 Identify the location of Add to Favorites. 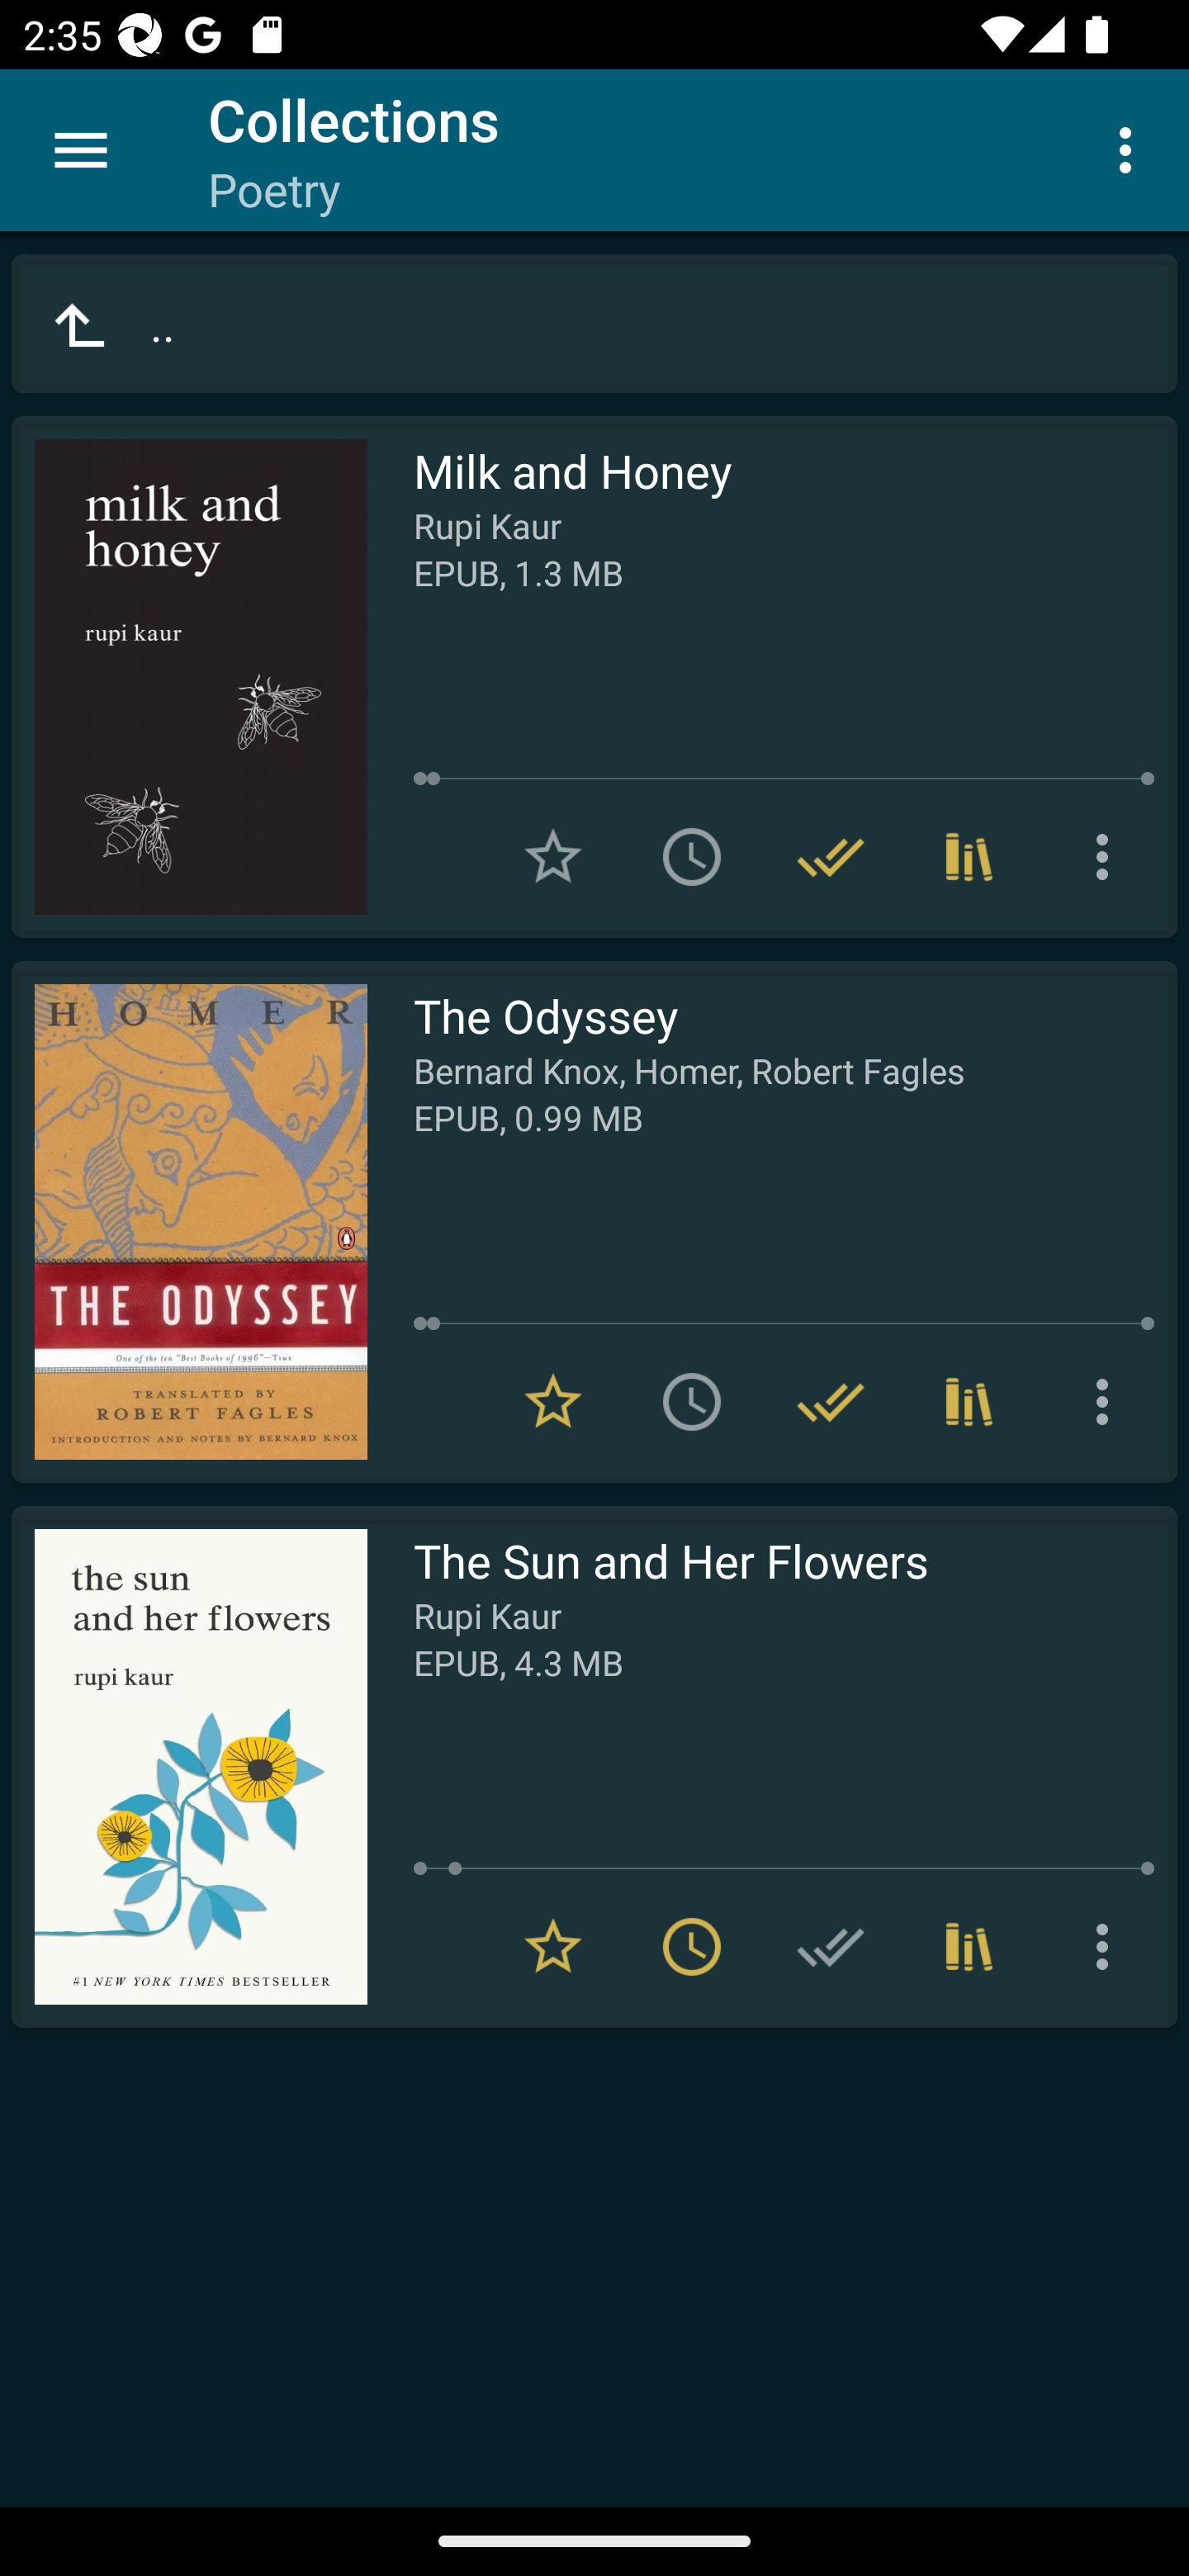
(553, 857).